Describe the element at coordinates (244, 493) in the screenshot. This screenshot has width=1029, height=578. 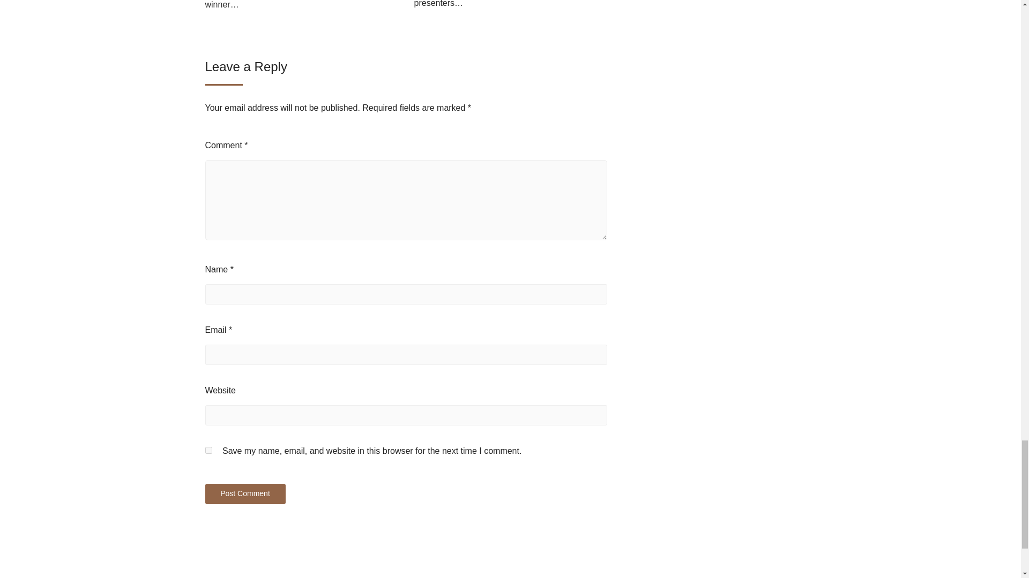
I see `Post Comment` at that location.